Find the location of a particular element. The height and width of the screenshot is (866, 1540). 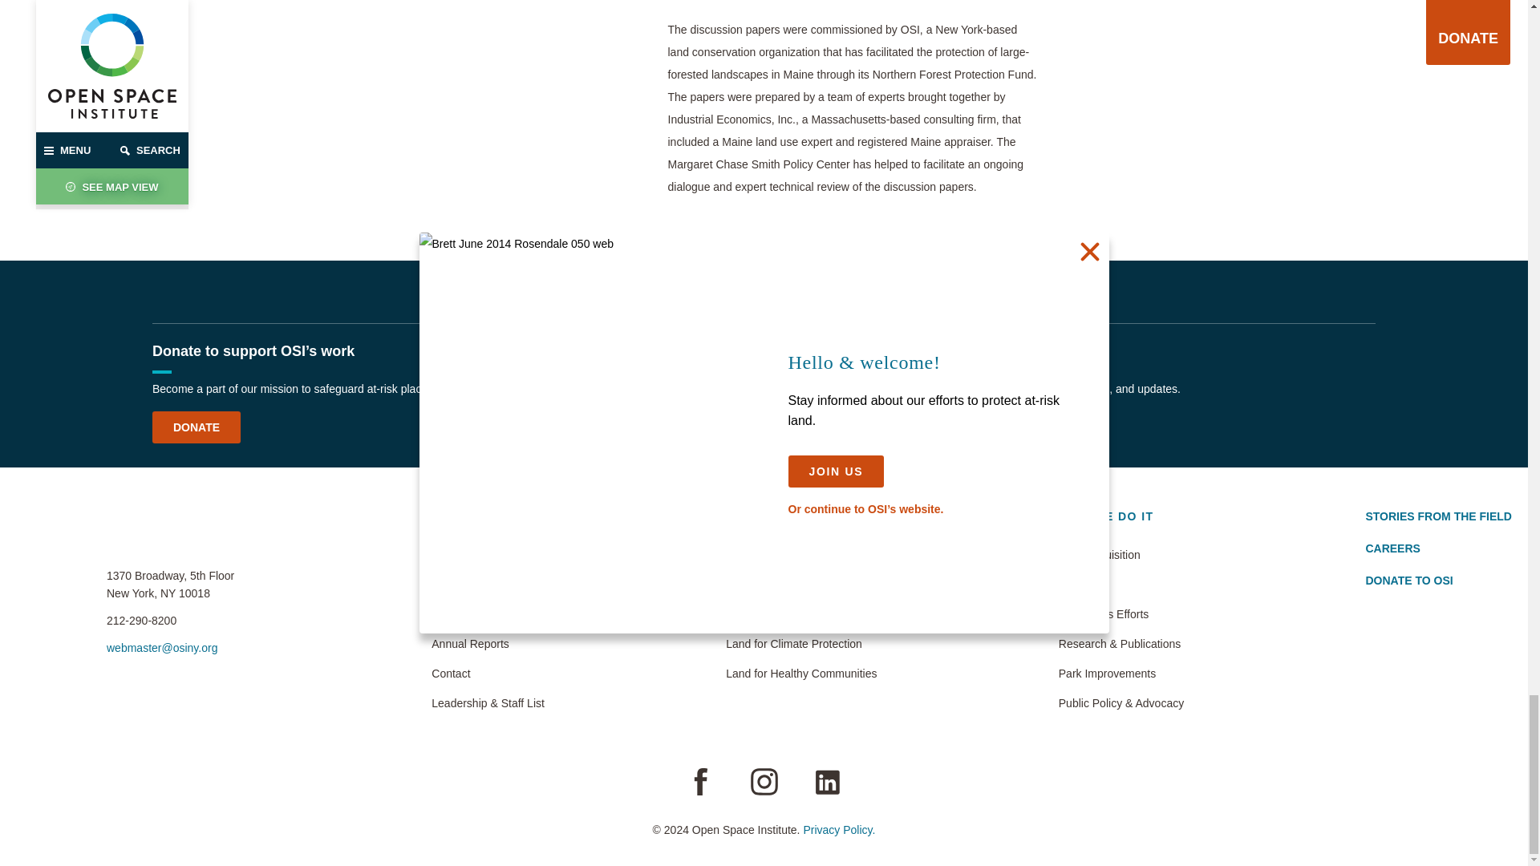

Land for Healthy Communities is located at coordinates (800, 674).